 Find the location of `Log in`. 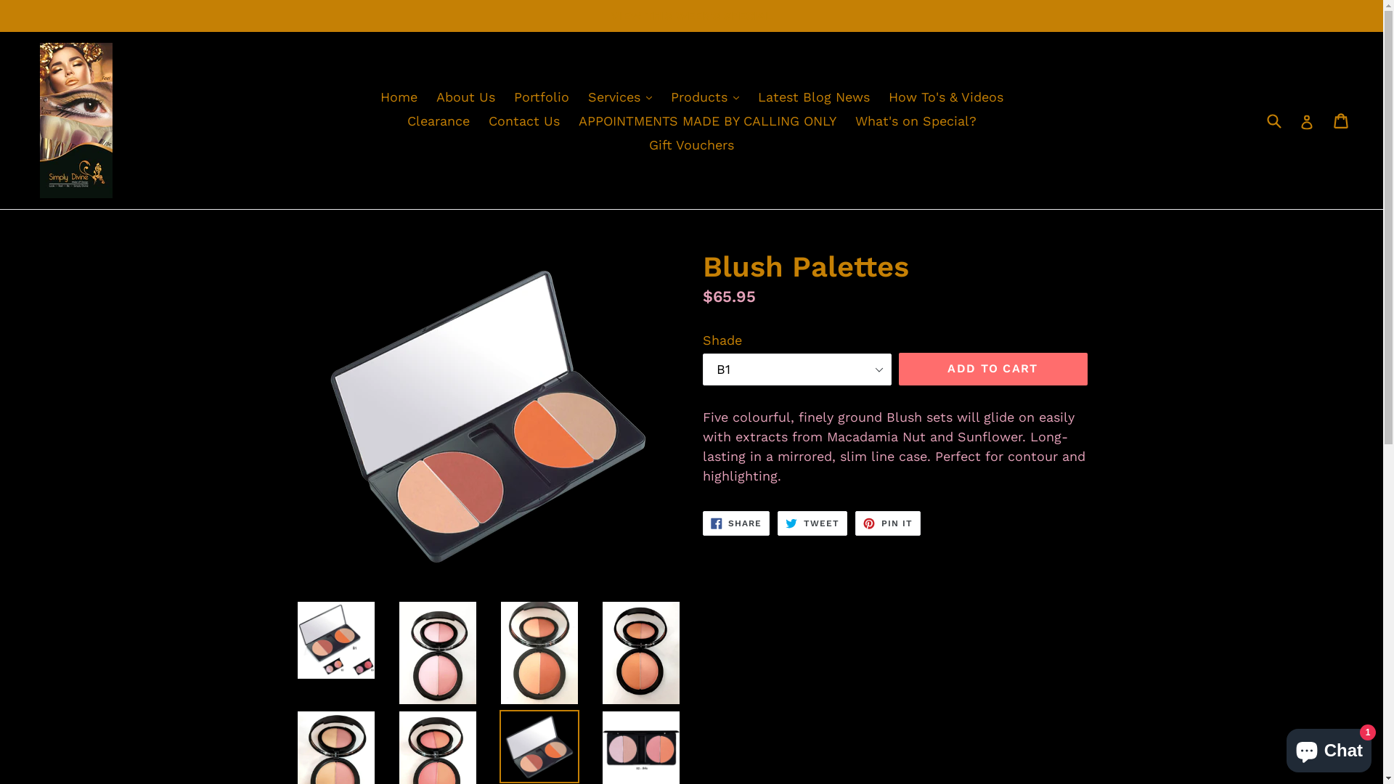

Log in is located at coordinates (1307, 120).